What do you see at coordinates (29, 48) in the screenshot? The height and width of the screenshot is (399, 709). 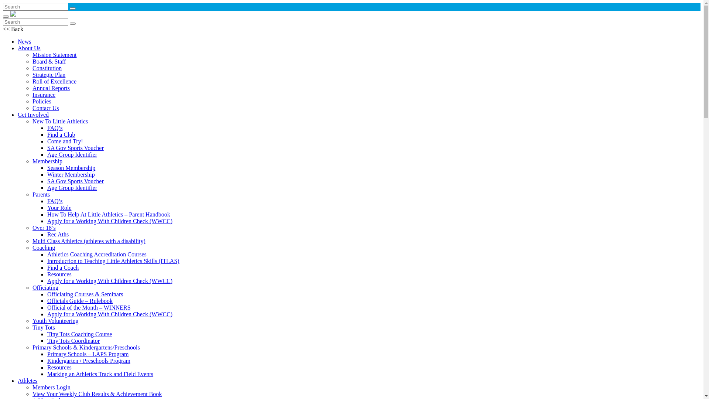 I see `About Us` at bounding box center [29, 48].